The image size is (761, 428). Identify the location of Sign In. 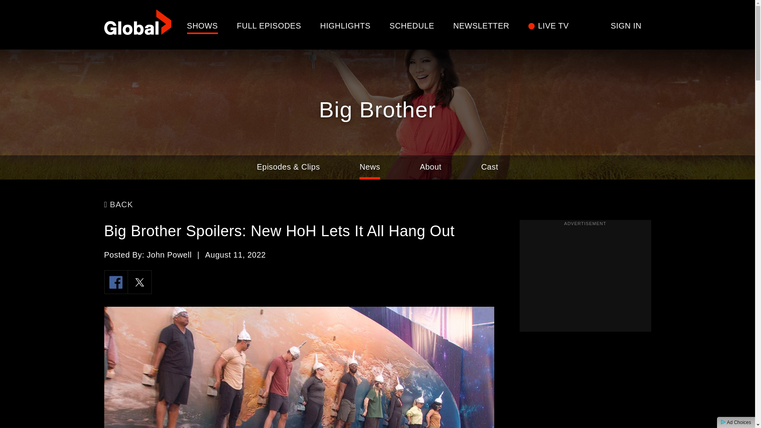
(626, 25).